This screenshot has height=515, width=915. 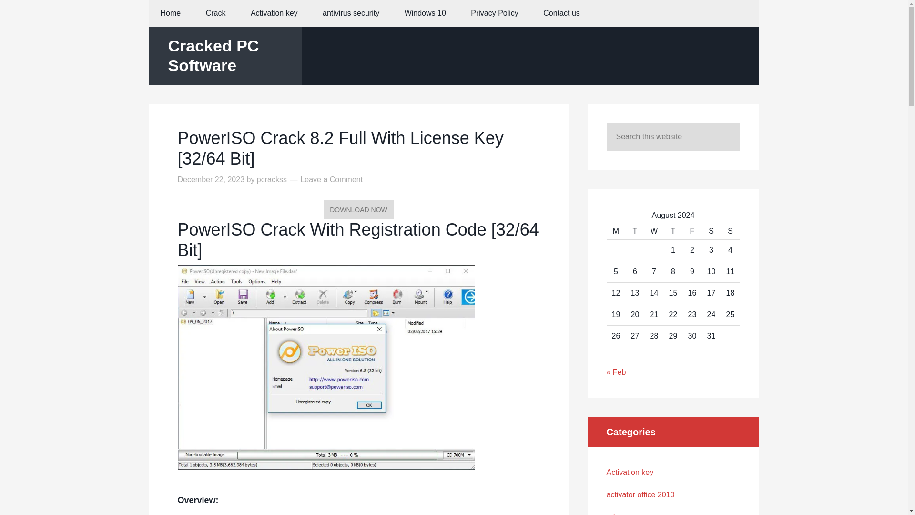 What do you see at coordinates (692, 231) in the screenshot?
I see `Friday` at bounding box center [692, 231].